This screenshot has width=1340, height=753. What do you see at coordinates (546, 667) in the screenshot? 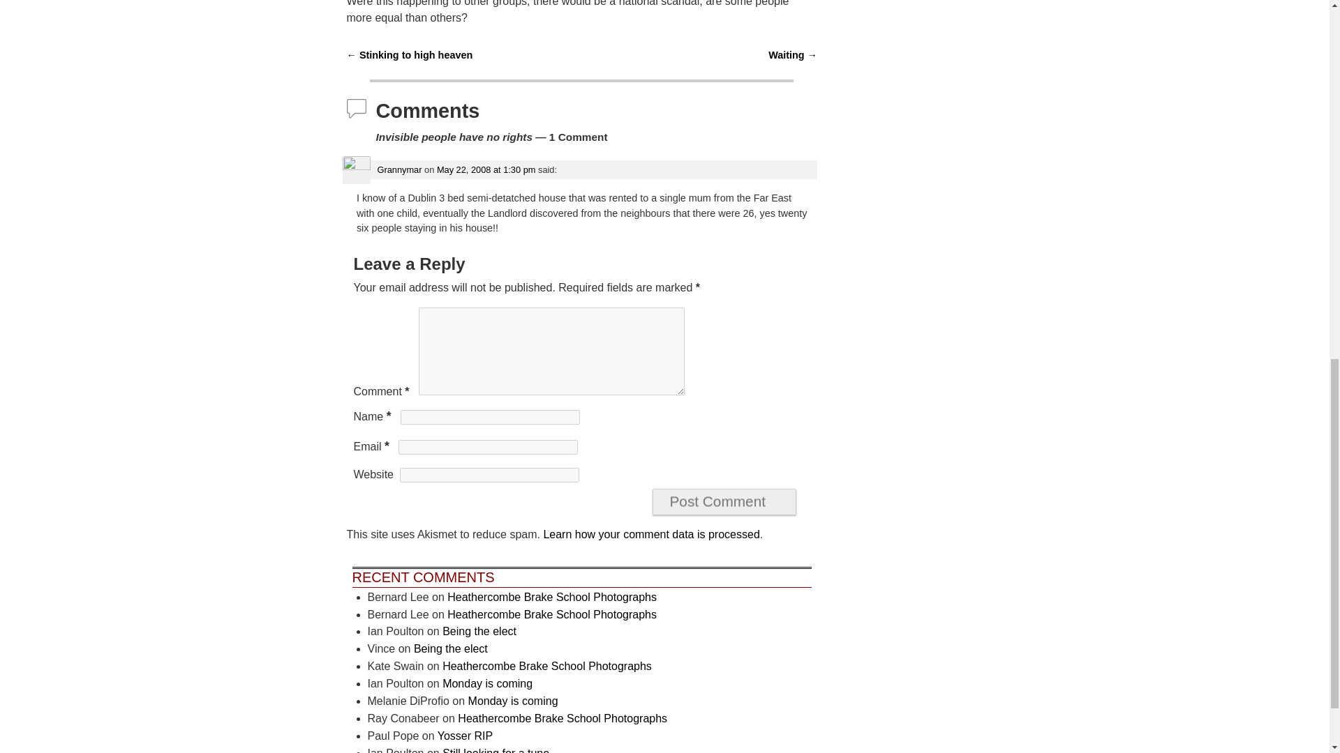
I see `Heathercombe Brake School Photographs` at bounding box center [546, 667].